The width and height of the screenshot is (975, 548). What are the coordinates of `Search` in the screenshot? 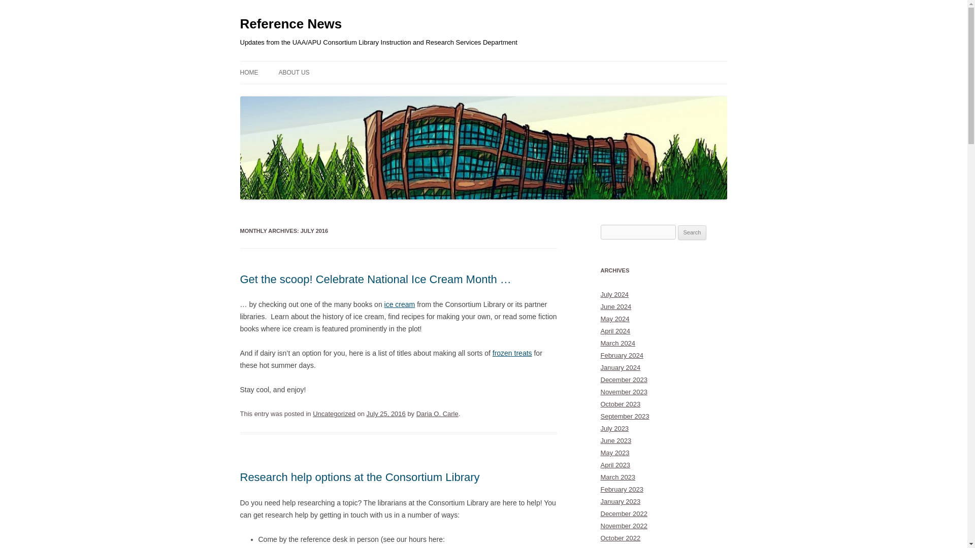 It's located at (692, 232).